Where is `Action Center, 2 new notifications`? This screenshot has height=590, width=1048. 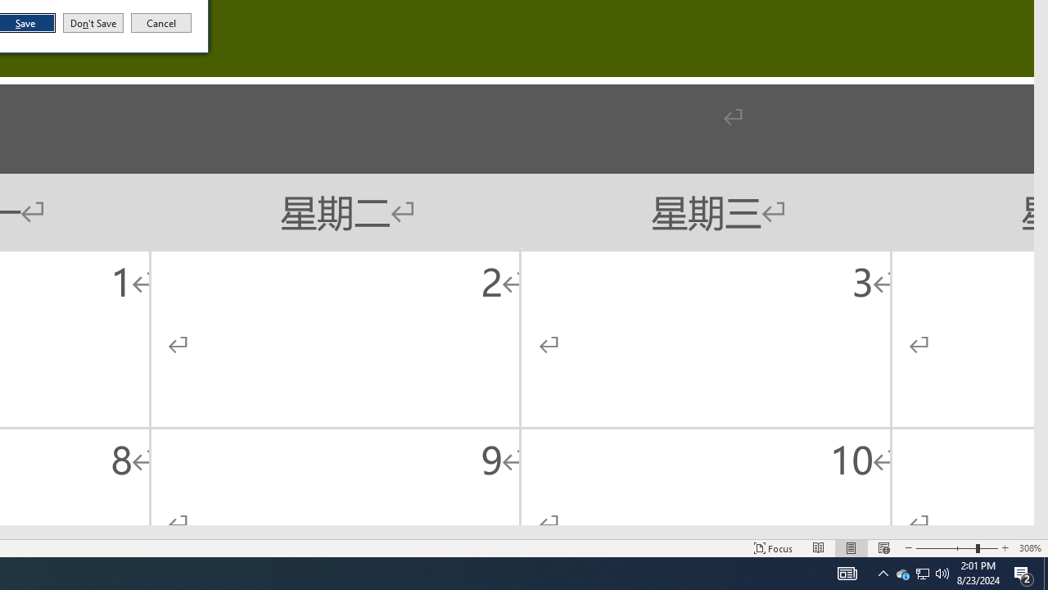 Action Center, 2 new notifications is located at coordinates (1046, 574).